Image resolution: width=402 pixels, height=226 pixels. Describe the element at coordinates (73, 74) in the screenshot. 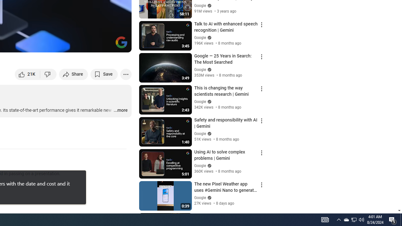

I see `Share` at that location.